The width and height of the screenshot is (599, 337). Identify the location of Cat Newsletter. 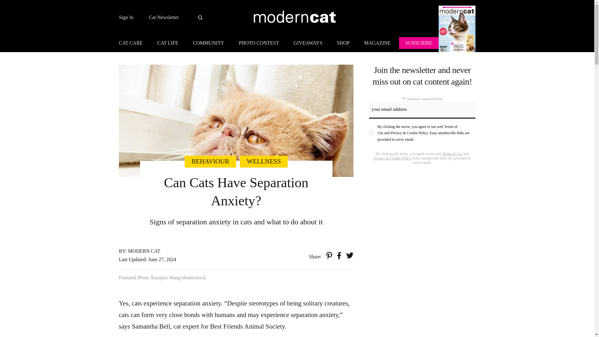
(164, 17).